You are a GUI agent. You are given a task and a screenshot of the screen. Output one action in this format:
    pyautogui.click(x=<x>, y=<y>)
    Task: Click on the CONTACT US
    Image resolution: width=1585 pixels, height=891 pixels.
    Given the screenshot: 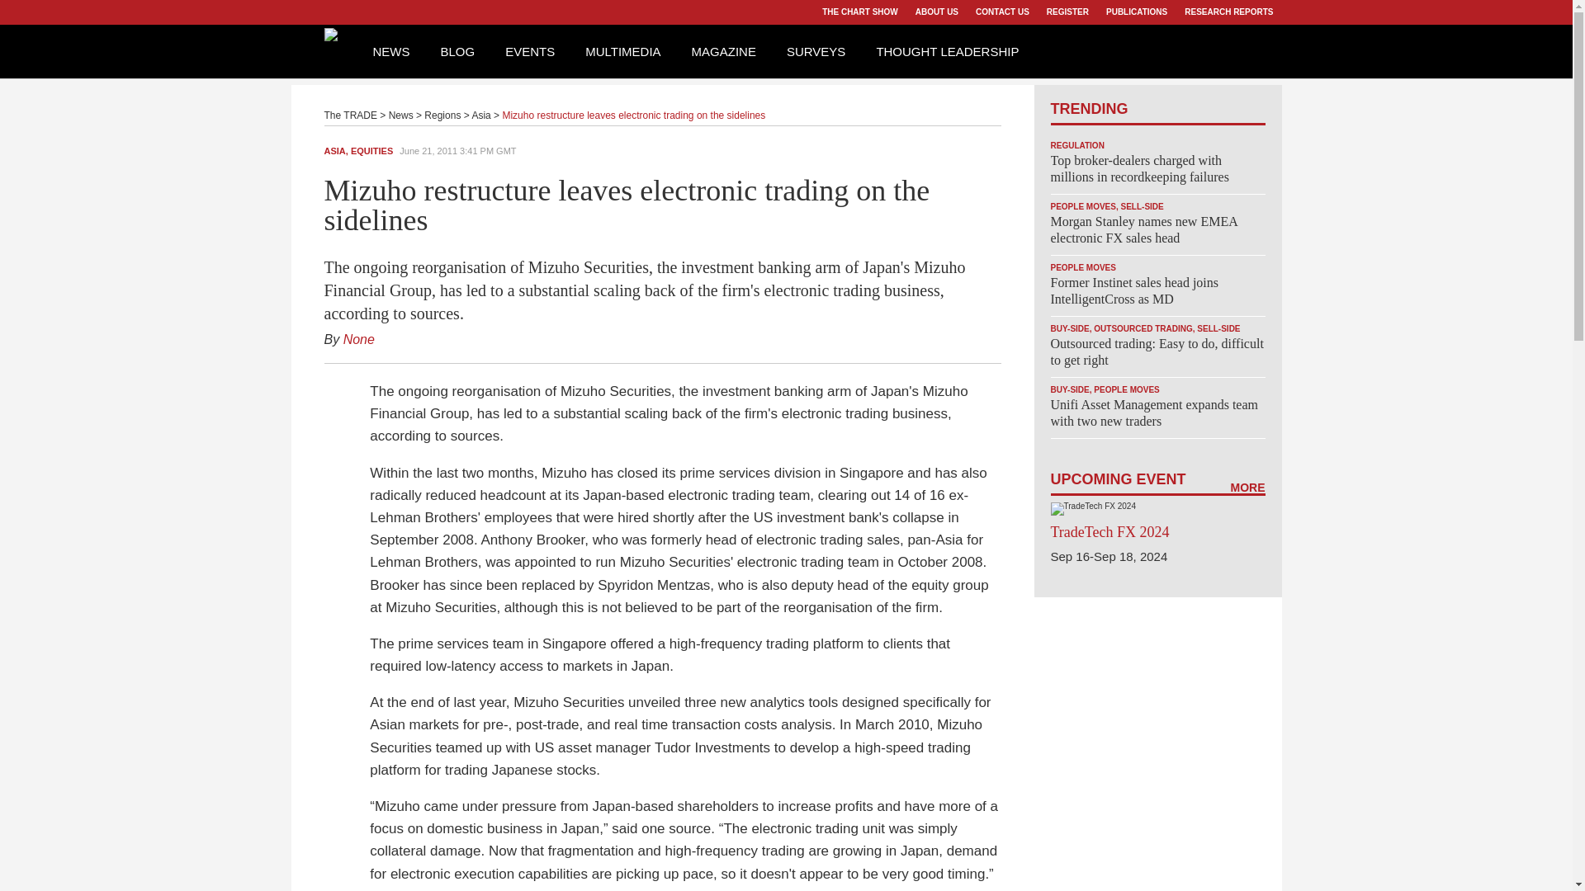 What is the action you would take?
    pyautogui.click(x=1002, y=12)
    